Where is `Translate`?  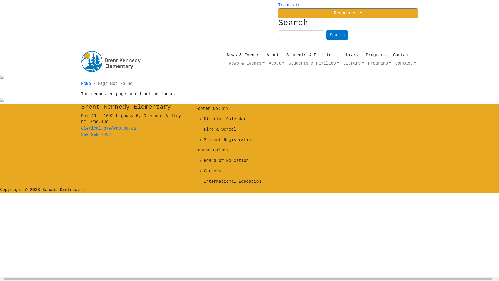
Translate is located at coordinates (289, 5).